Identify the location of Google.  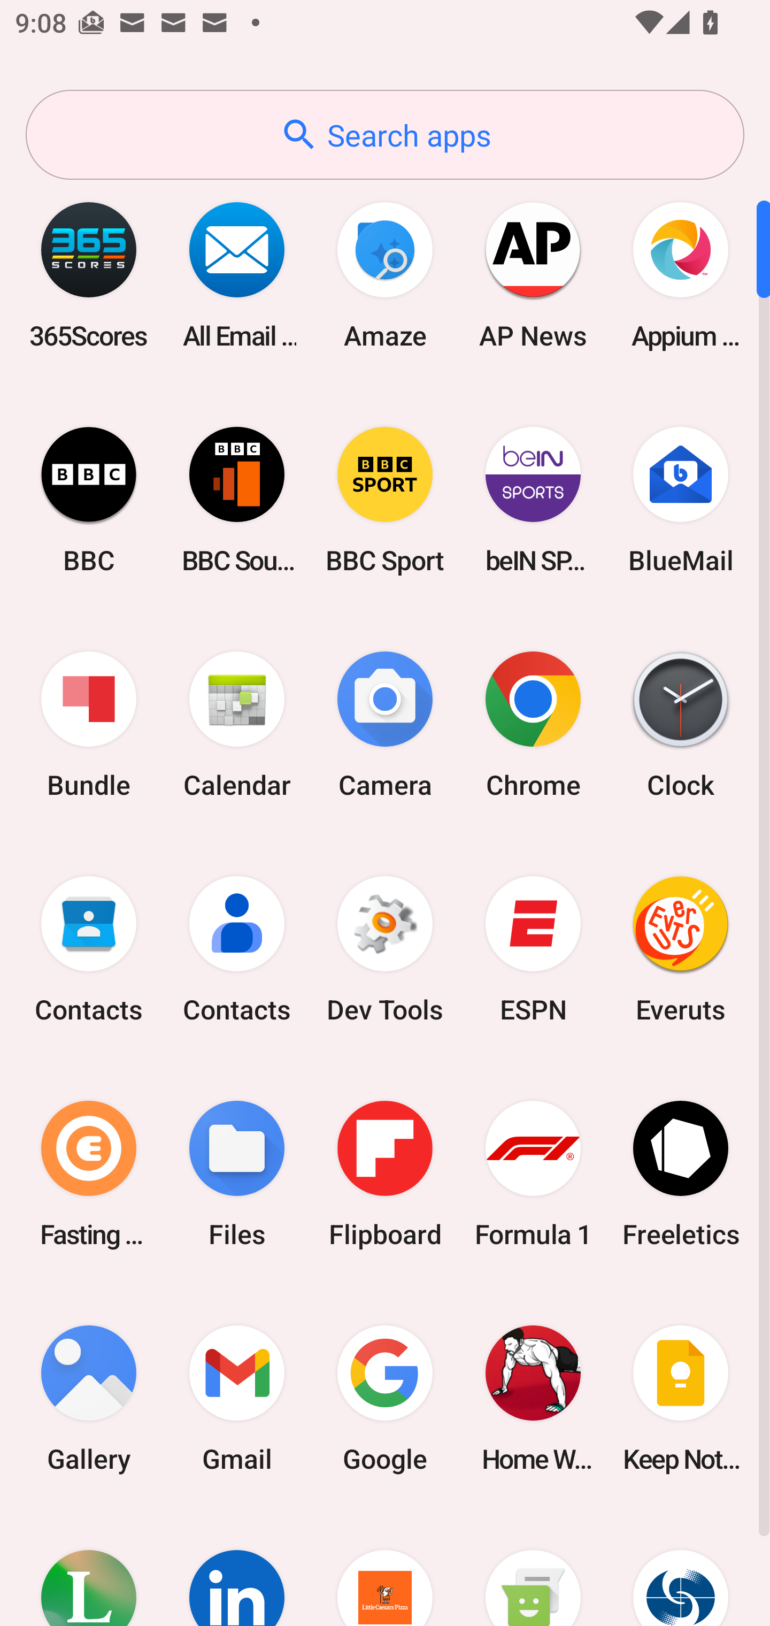
(385, 1398).